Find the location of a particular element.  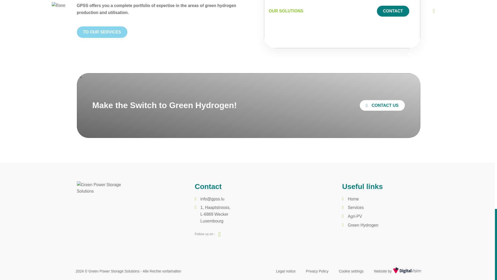

Home is located at coordinates (353, 199).